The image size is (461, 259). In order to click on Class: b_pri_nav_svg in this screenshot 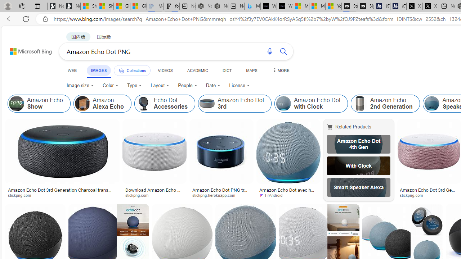, I will do `click(121, 71)`.